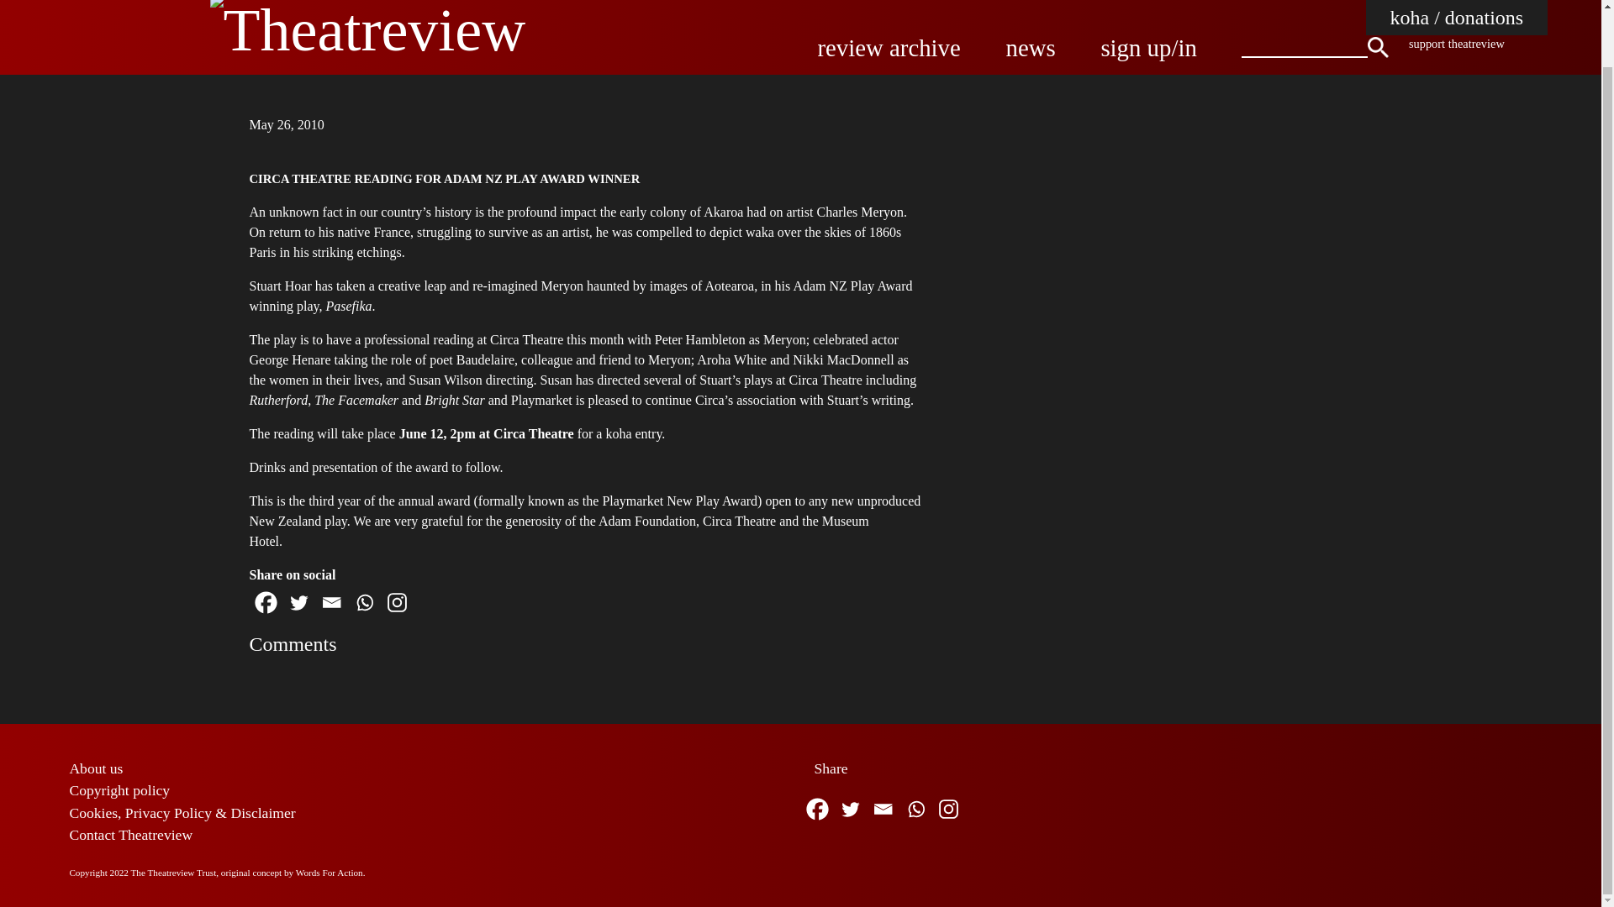  Describe the element at coordinates (330, 602) in the screenshot. I see `Email` at that location.